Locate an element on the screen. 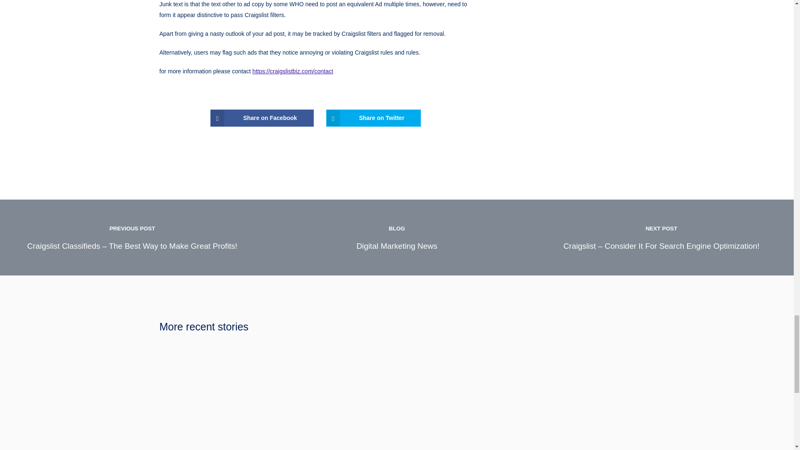 The width and height of the screenshot is (800, 450). Share on Facebook is located at coordinates (262, 118).